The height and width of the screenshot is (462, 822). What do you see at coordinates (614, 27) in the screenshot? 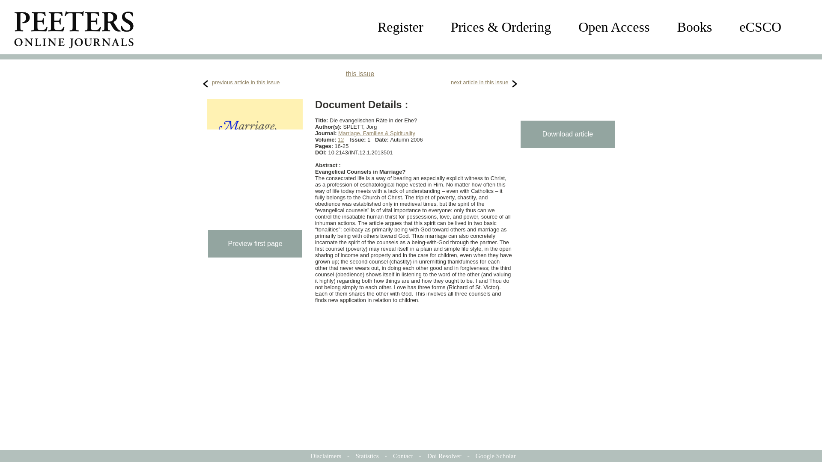
I see `Open Access` at bounding box center [614, 27].